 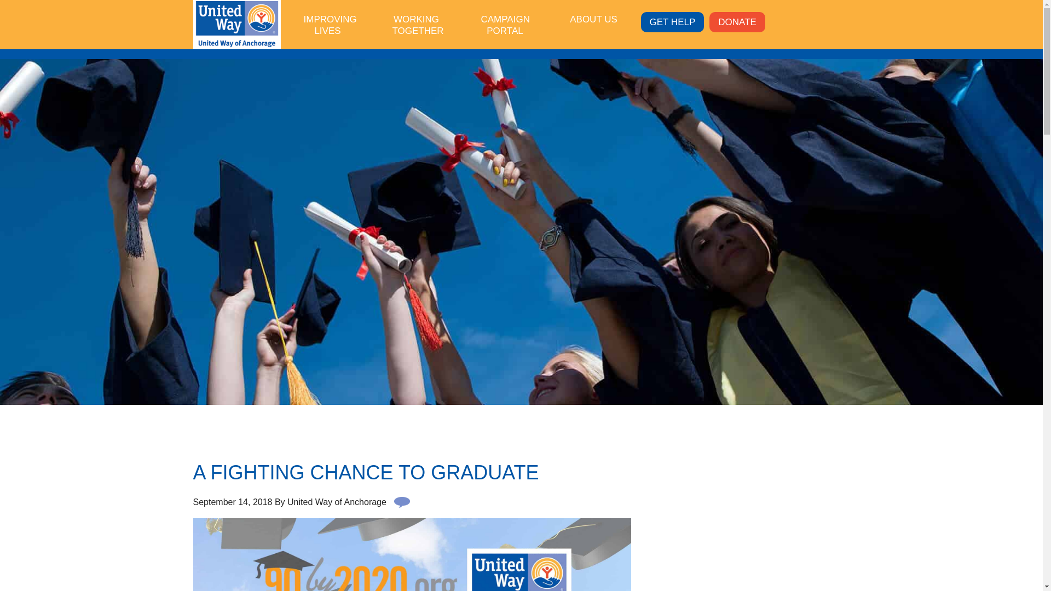 I want to click on WORKING TOGETHER, so click(x=415, y=24).